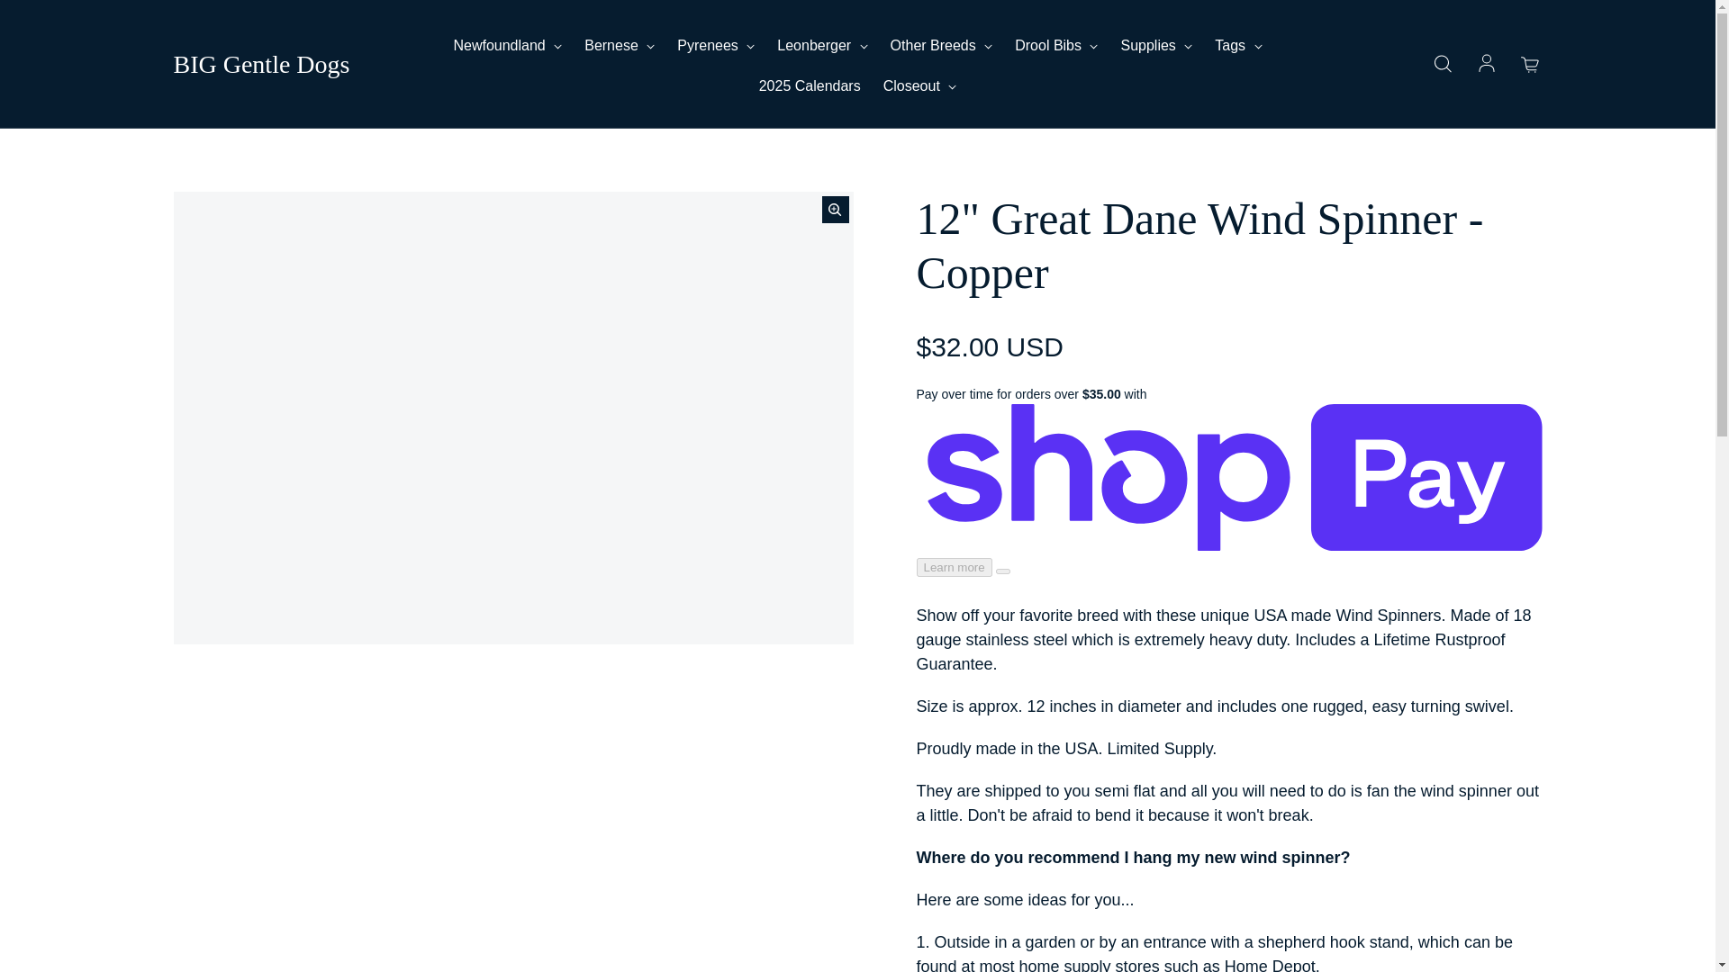  Describe the element at coordinates (1056, 45) in the screenshot. I see `Drool Bibs` at that location.